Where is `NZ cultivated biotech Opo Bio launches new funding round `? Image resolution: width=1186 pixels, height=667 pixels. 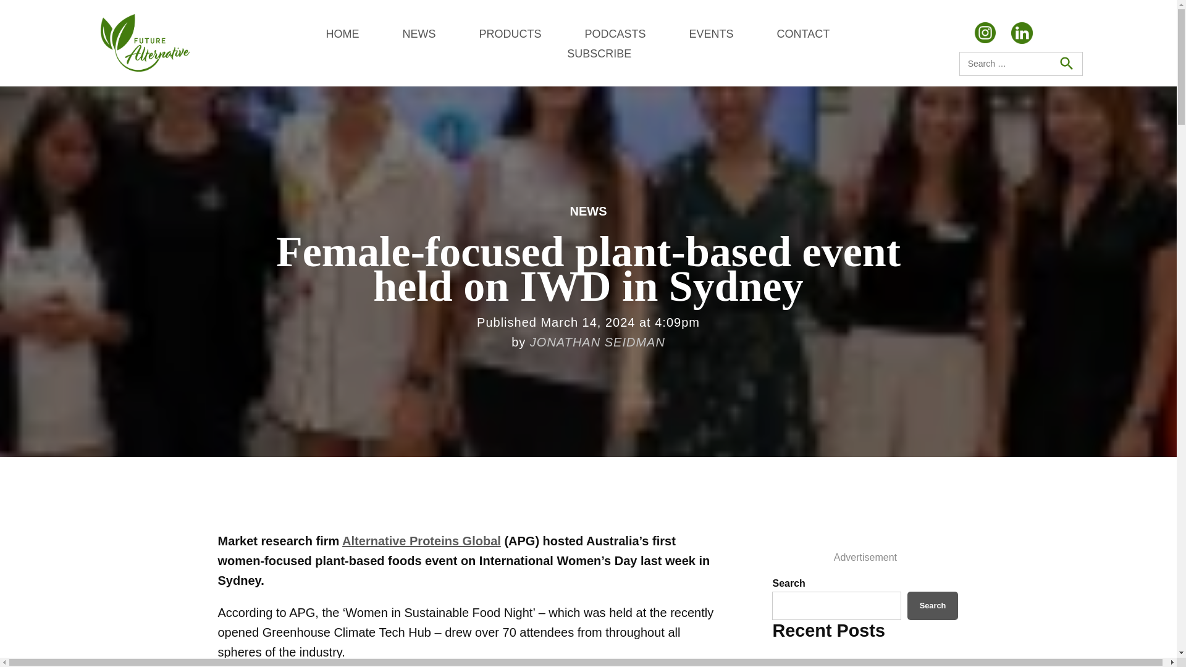
NZ cultivated biotech Opo Bio launches new funding round  is located at coordinates (843, 665).